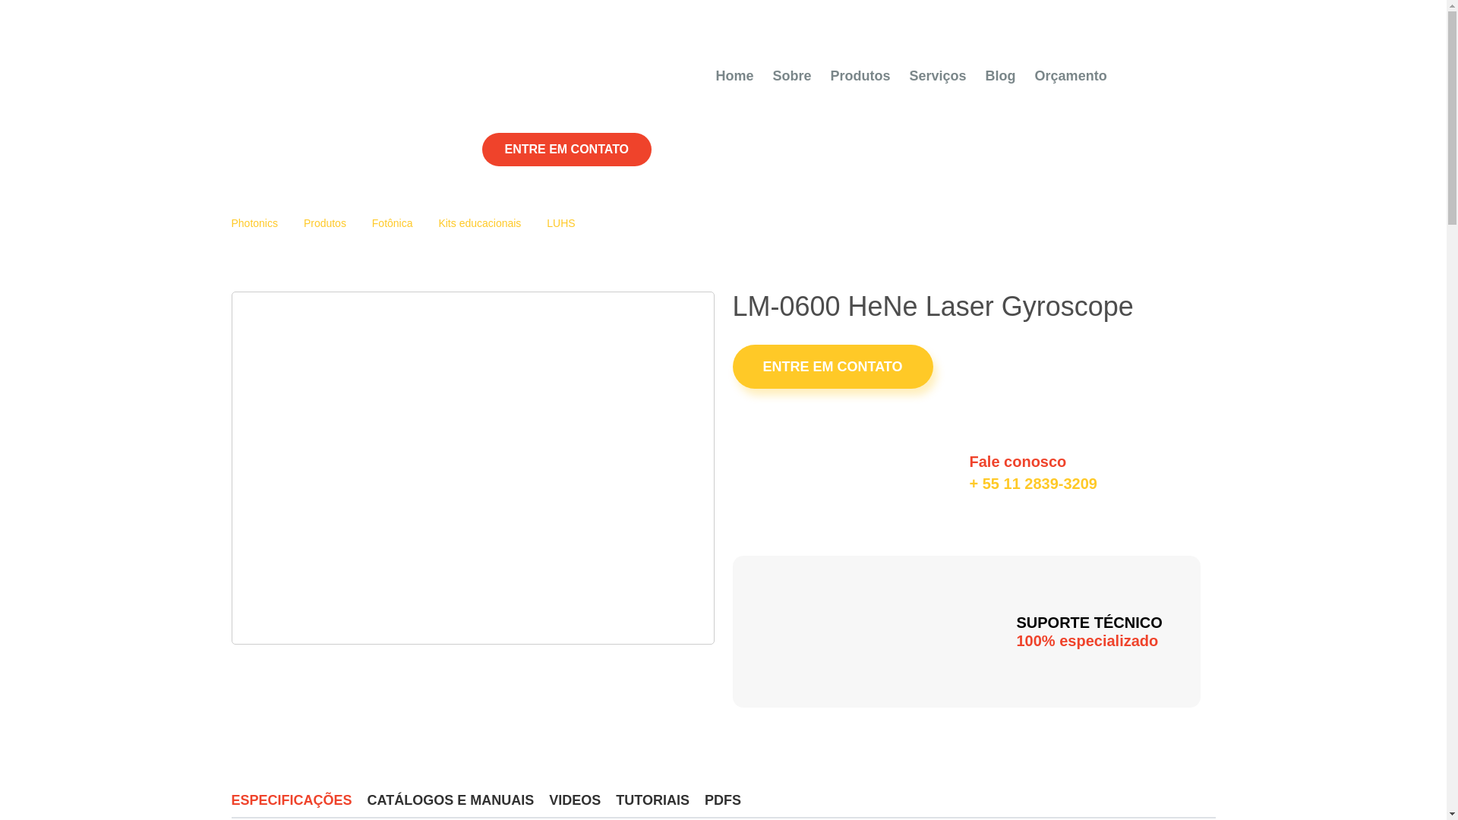 Image resolution: width=1458 pixels, height=820 pixels. Describe the element at coordinates (722, 800) in the screenshot. I see `PDFS` at that location.